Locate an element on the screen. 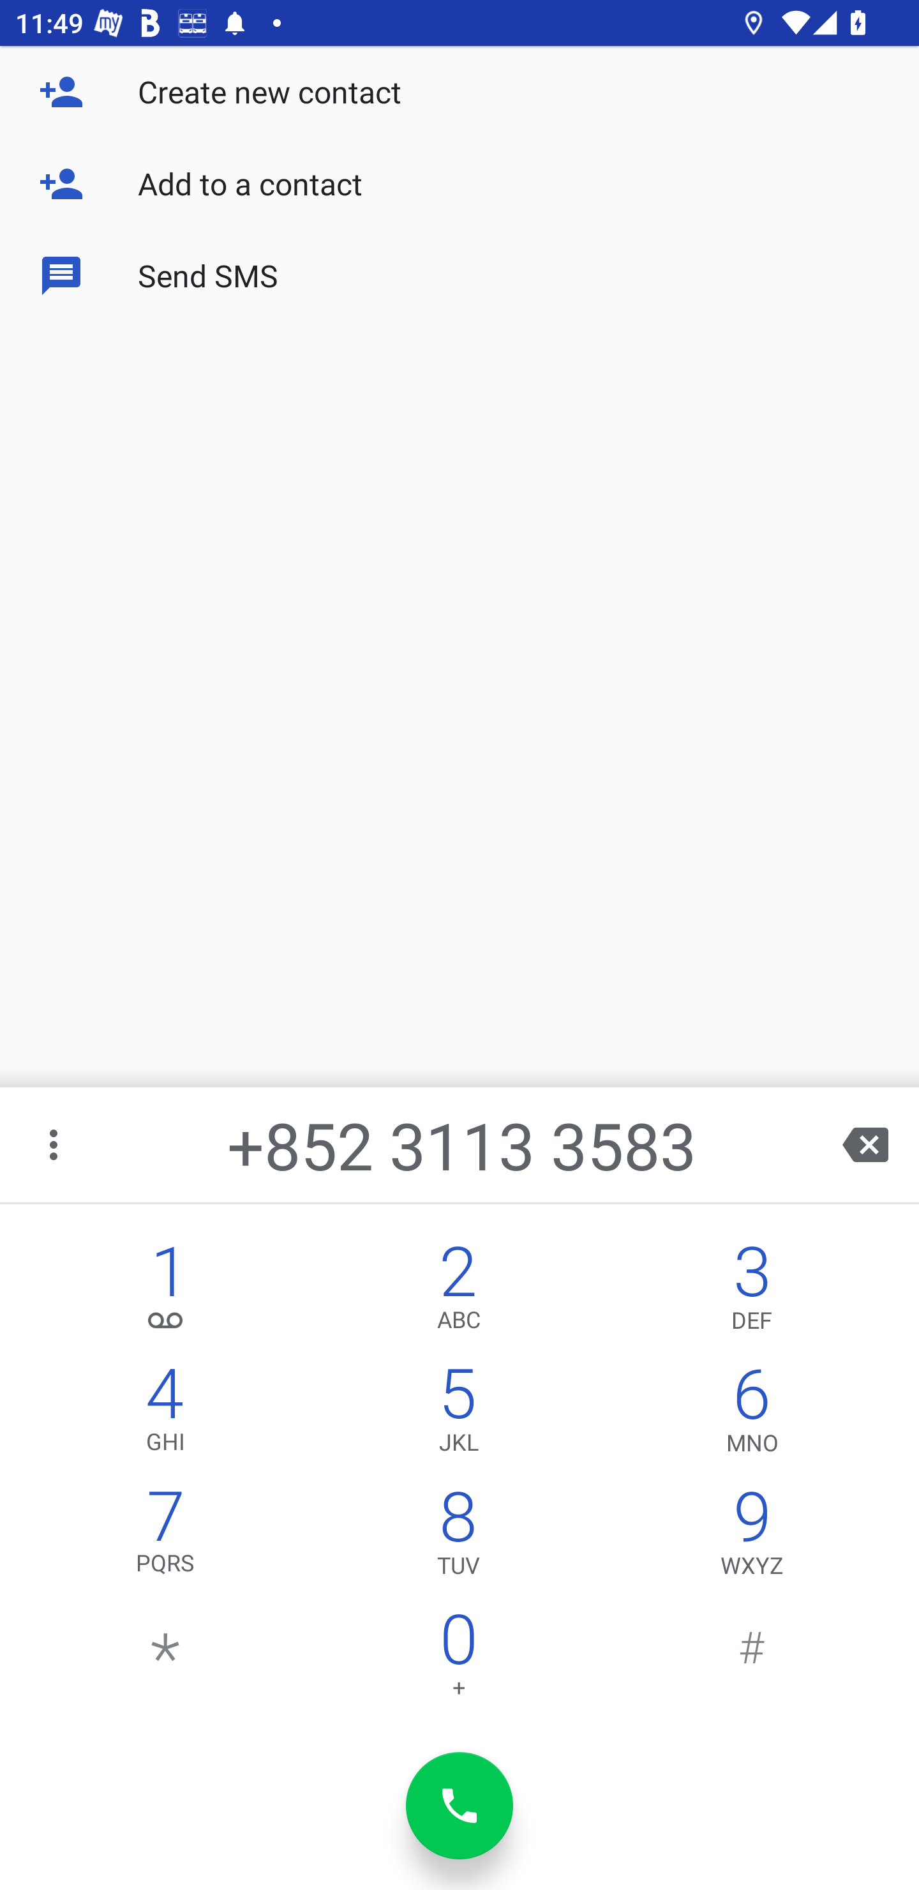  3,DEF 3 DEF is located at coordinates (752, 1291).